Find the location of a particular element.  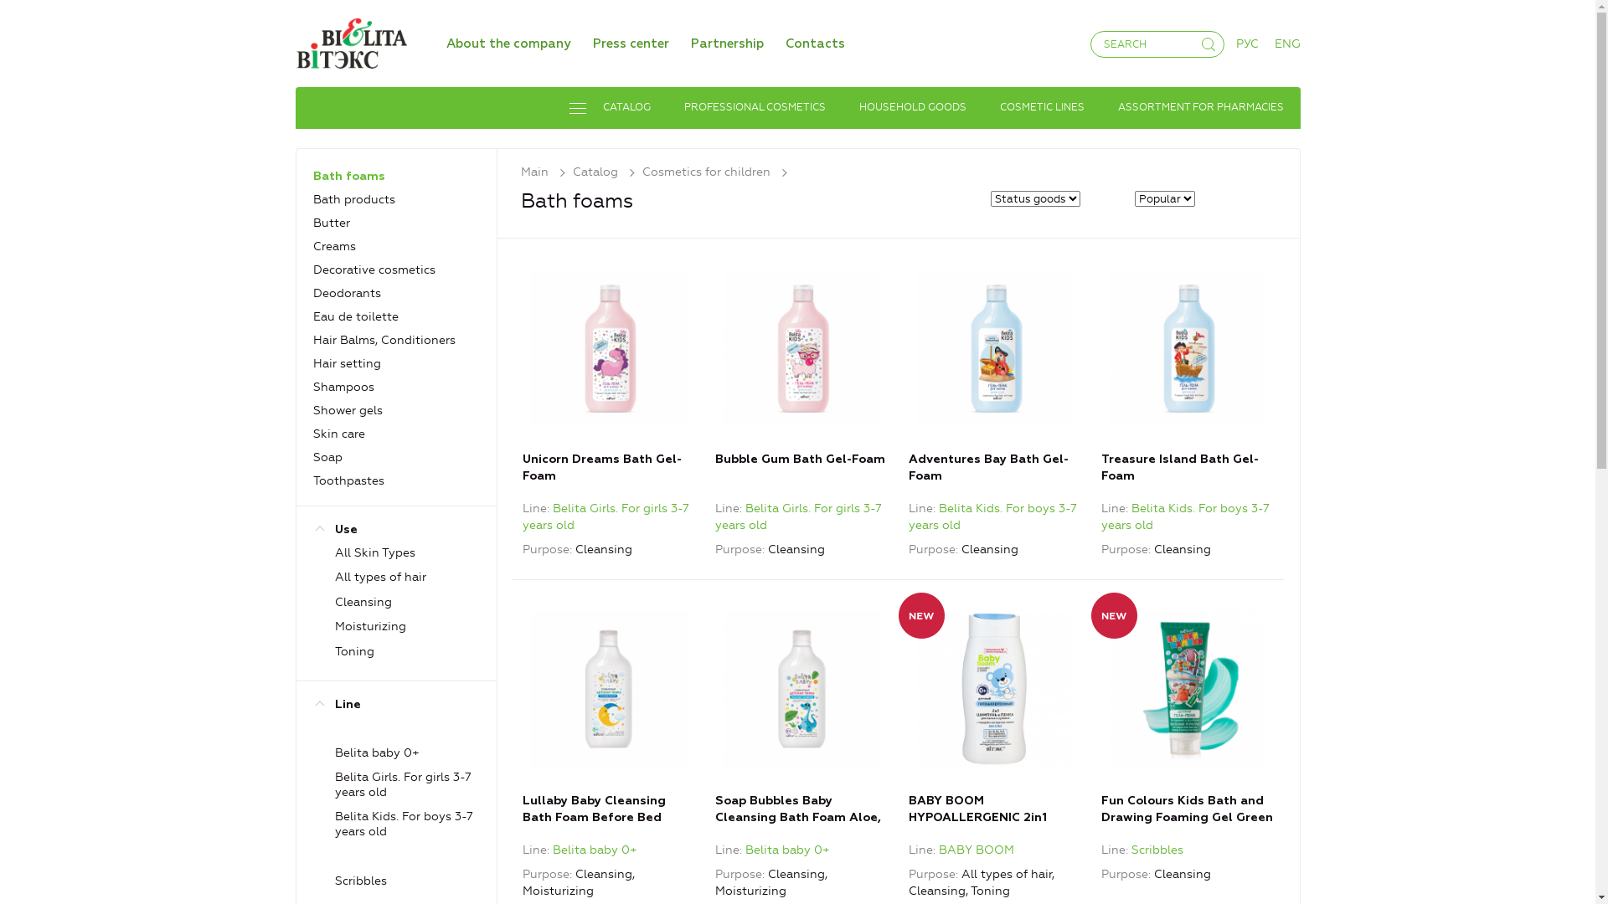

Adventures Bay Bath Gel-Foam is located at coordinates (995, 347).